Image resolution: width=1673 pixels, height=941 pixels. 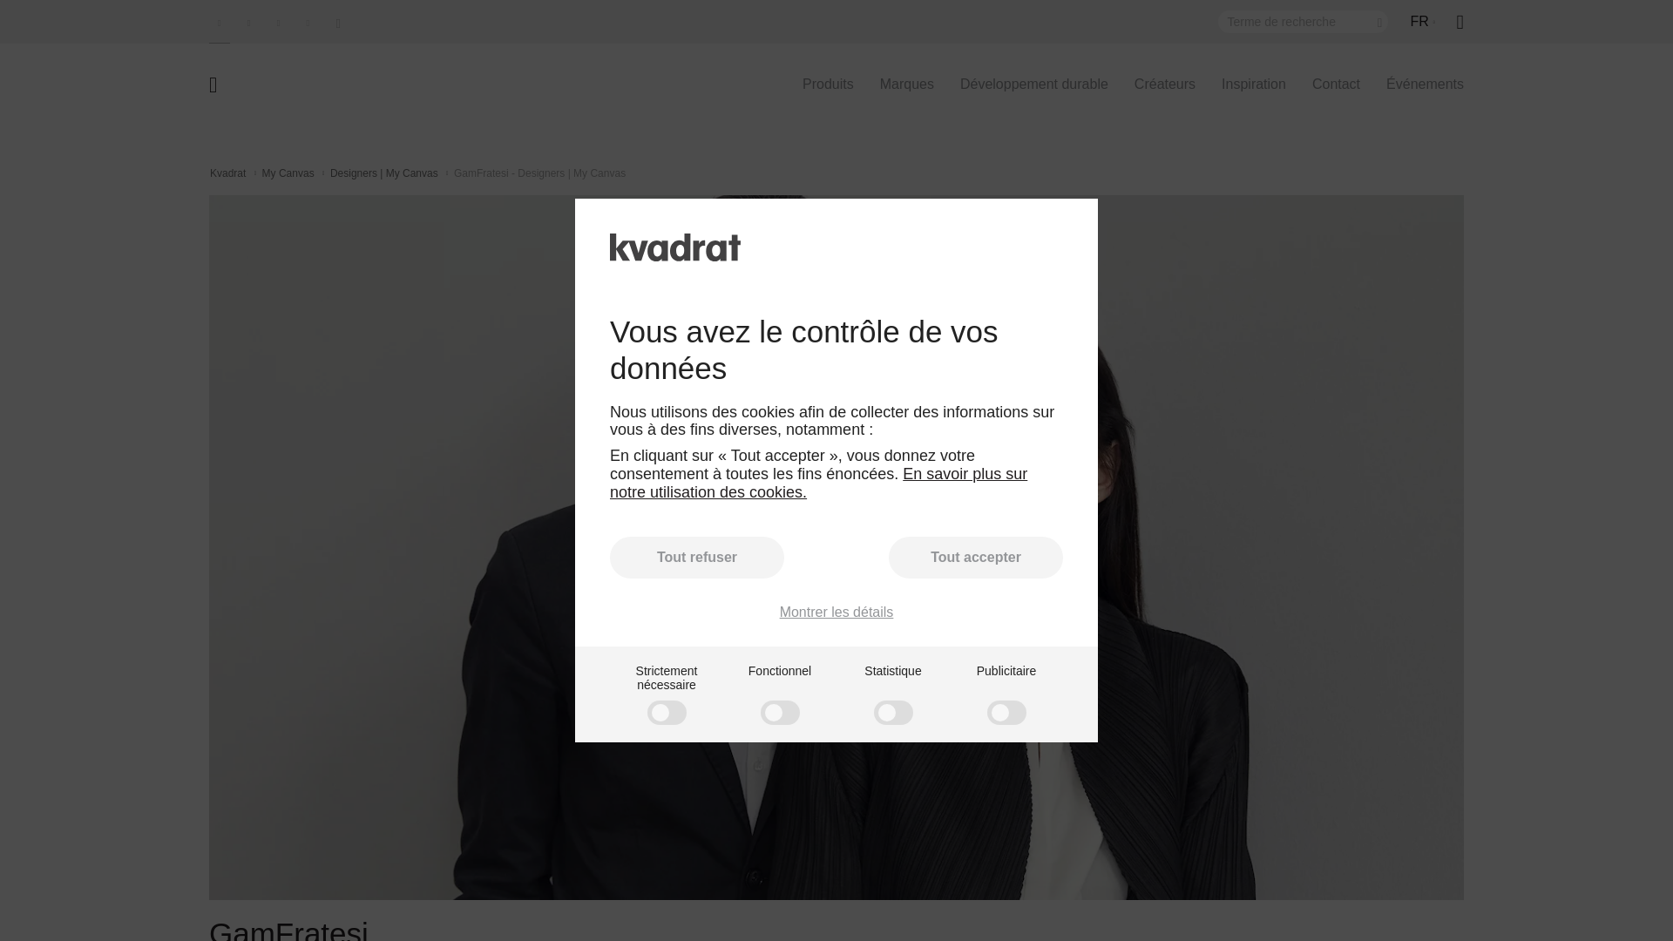 What do you see at coordinates (975, 558) in the screenshot?
I see `Tout accepter` at bounding box center [975, 558].